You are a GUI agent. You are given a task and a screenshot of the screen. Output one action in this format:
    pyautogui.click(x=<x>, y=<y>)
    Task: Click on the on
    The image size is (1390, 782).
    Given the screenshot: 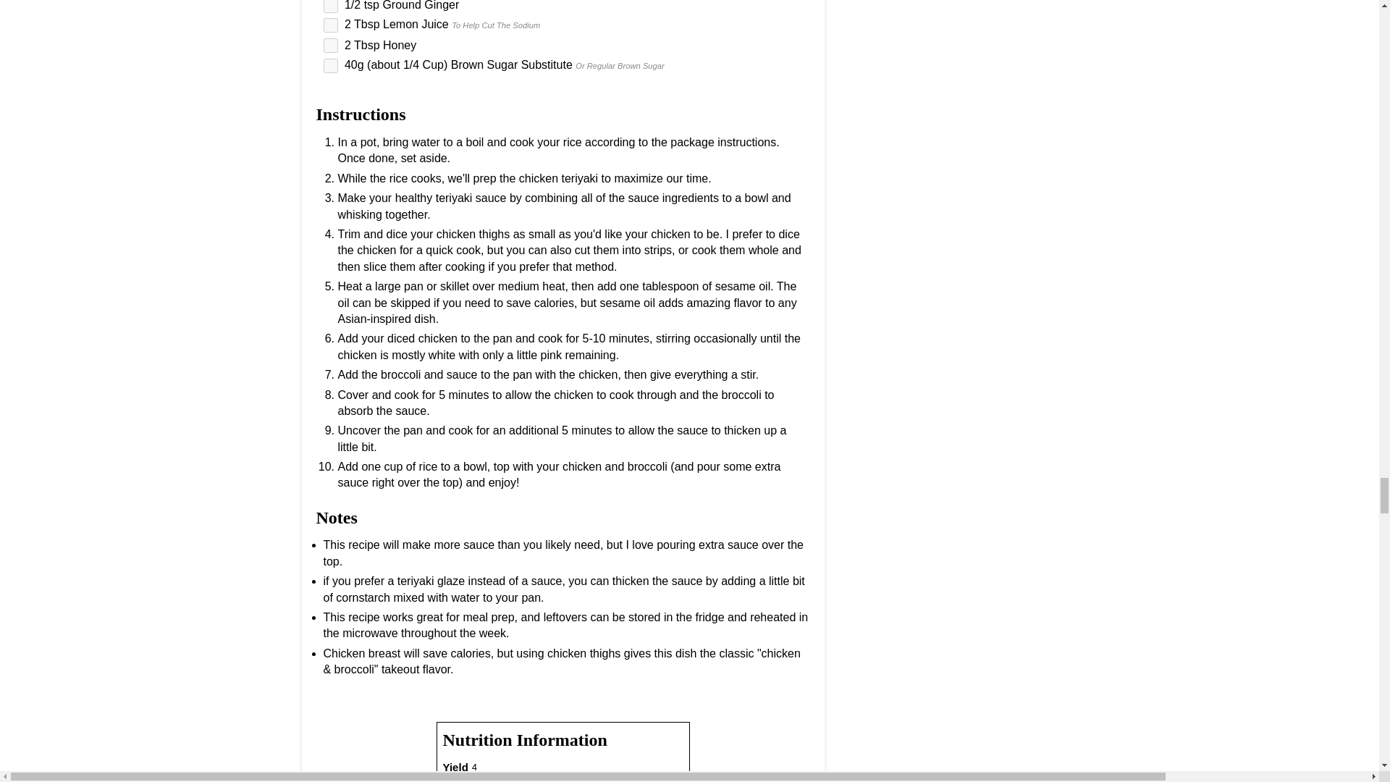 What is the action you would take?
    pyautogui.click(x=330, y=7)
    